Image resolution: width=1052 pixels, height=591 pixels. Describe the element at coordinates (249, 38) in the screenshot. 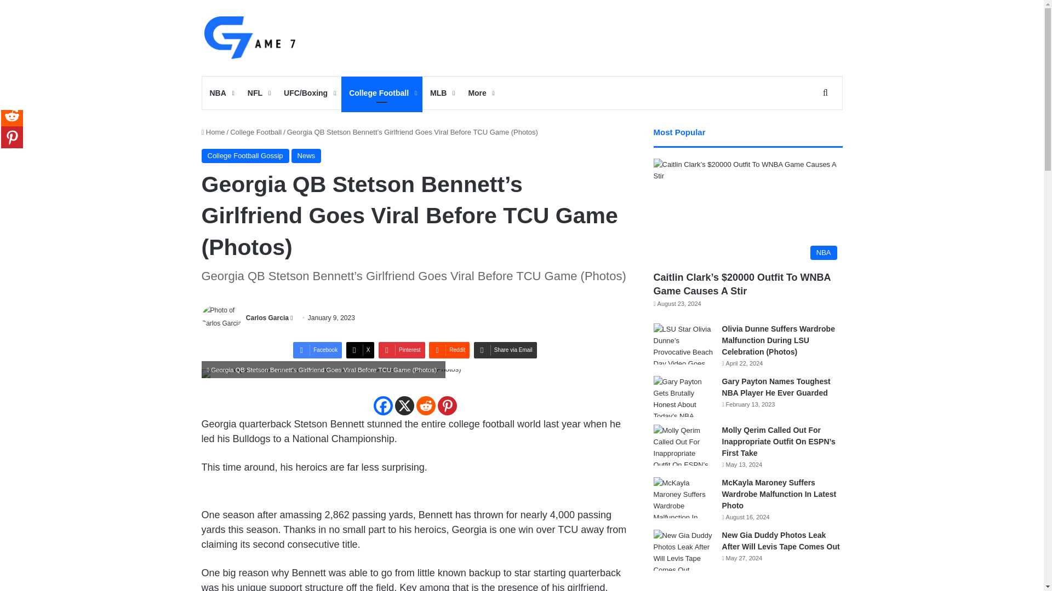

I see `GAME 7` at that location.